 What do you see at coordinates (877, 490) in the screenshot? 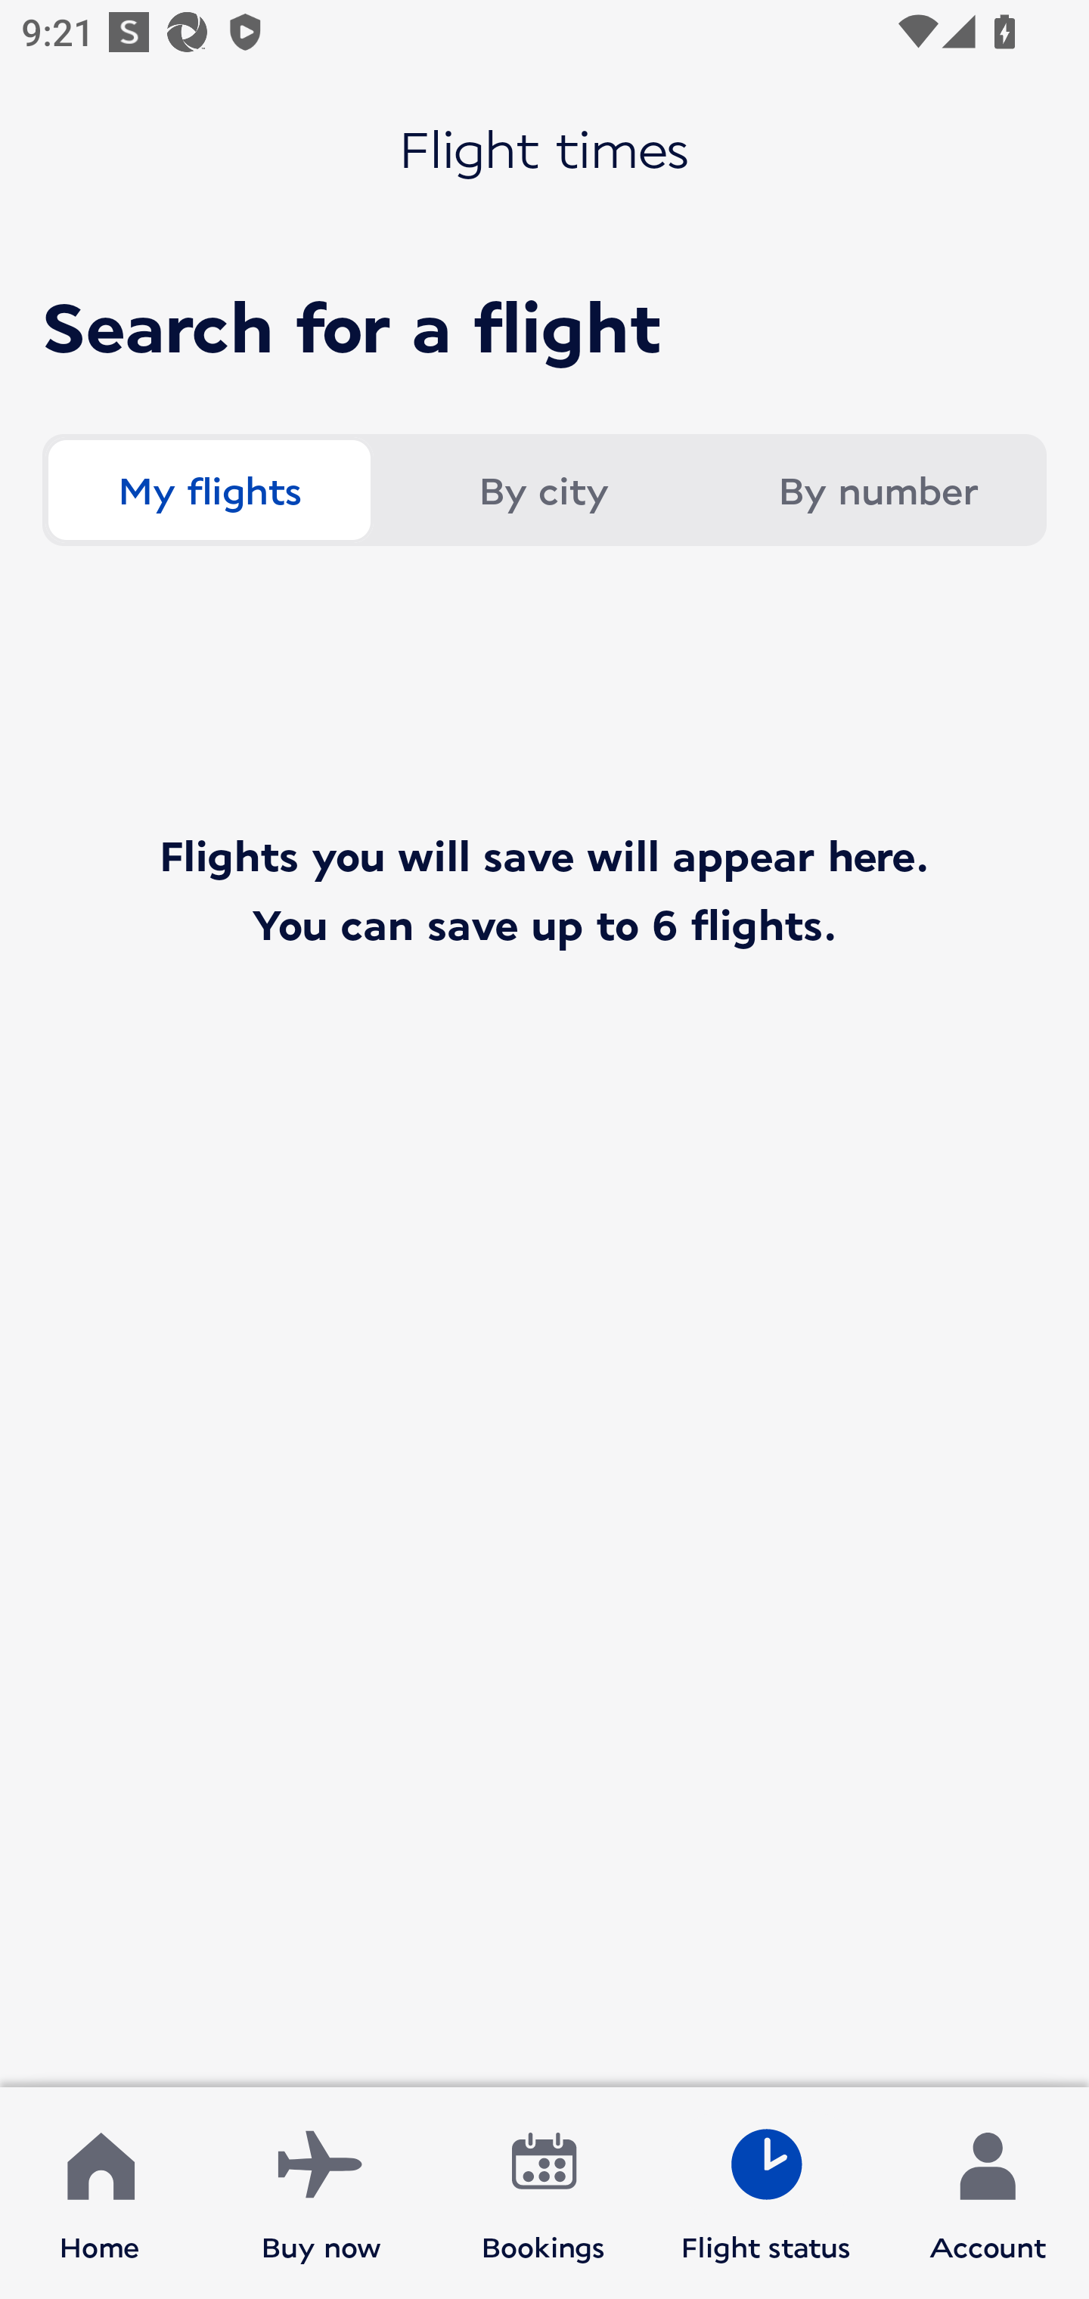
I see `By number` at bounding box center [877, 490].